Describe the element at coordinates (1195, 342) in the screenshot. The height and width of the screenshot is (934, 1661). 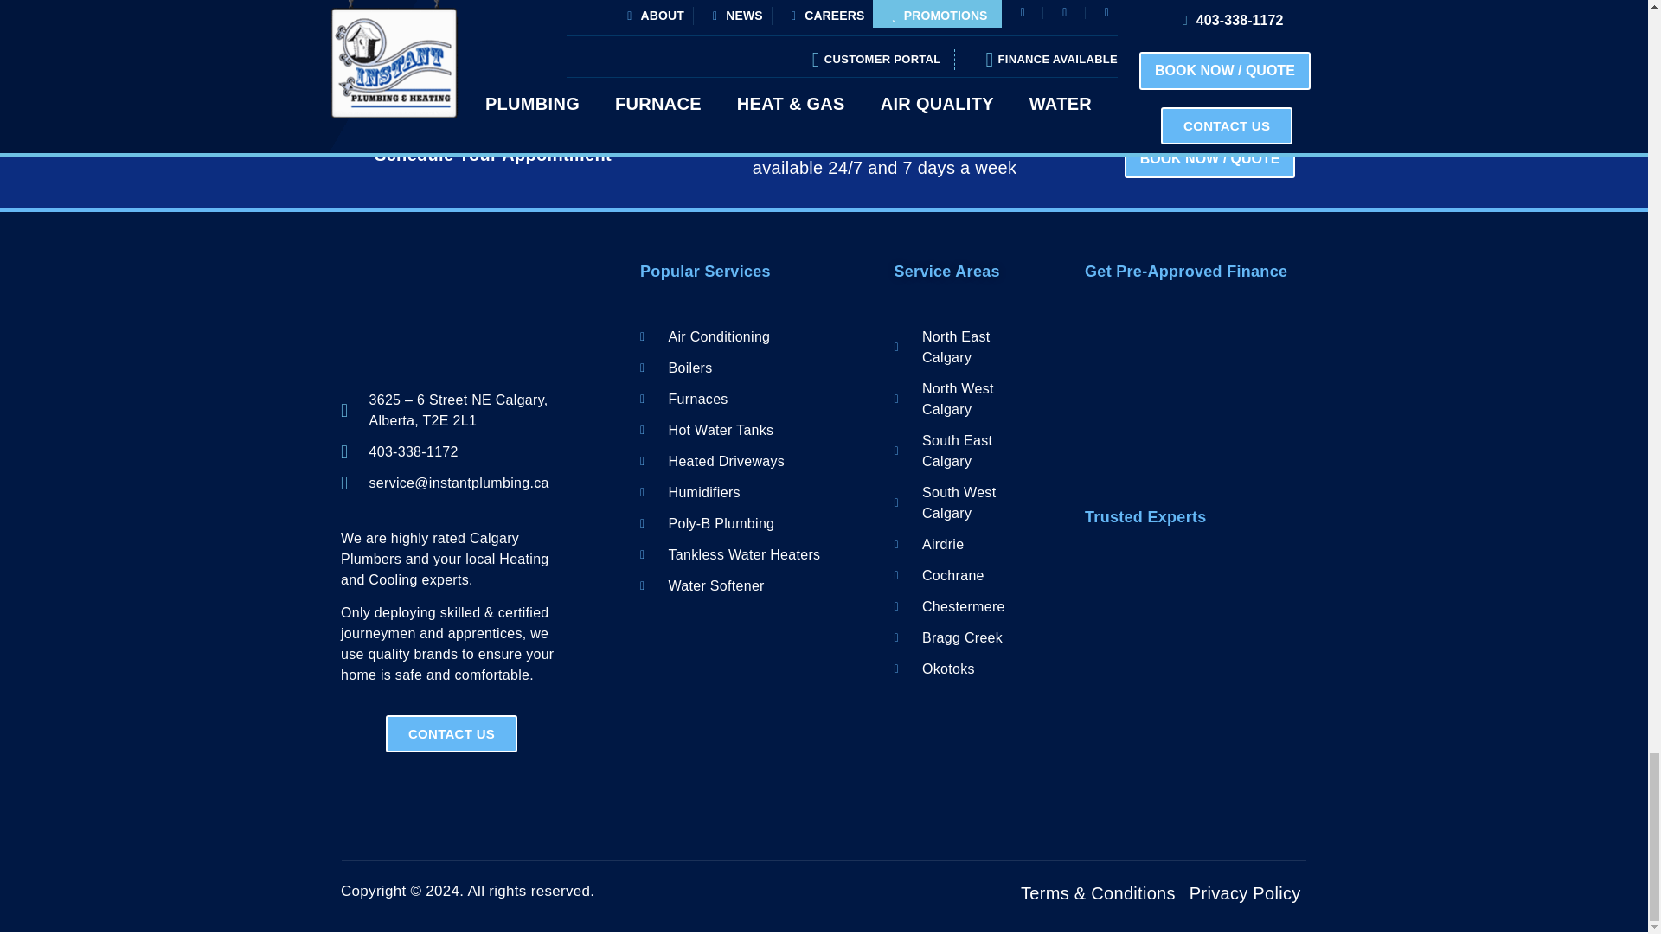
I see `financeitlogo` at that location.